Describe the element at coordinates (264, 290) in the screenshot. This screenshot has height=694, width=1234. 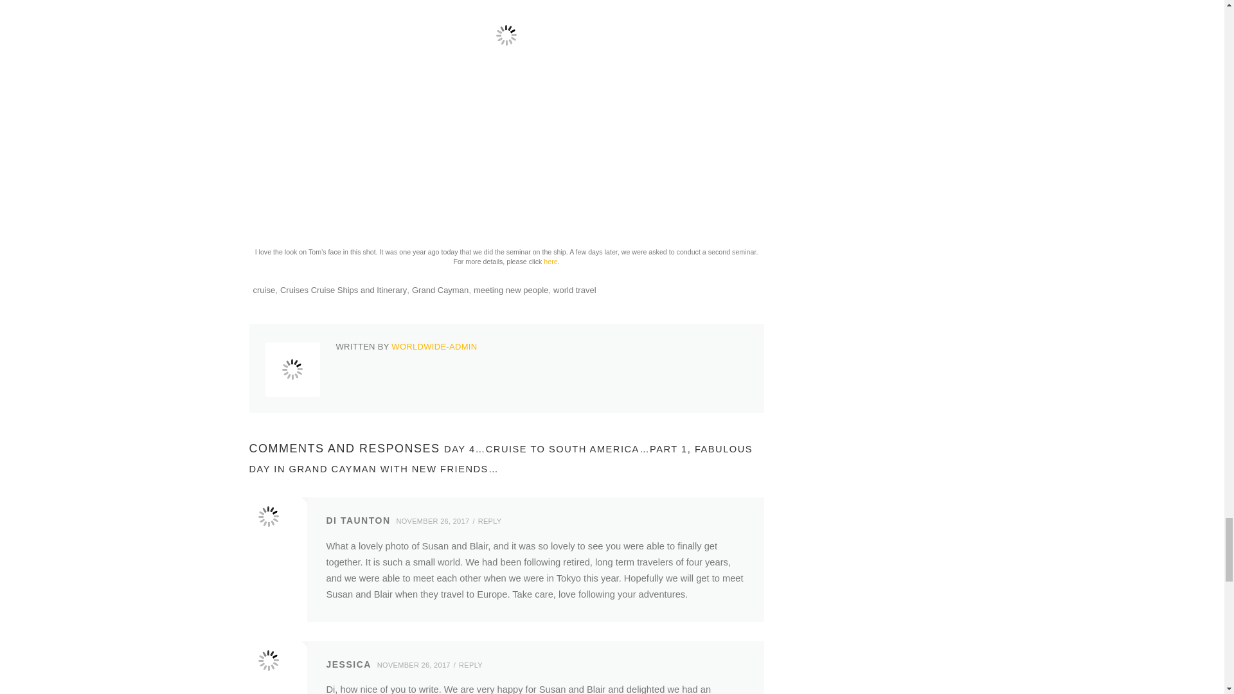
I see `cruise` at that location.